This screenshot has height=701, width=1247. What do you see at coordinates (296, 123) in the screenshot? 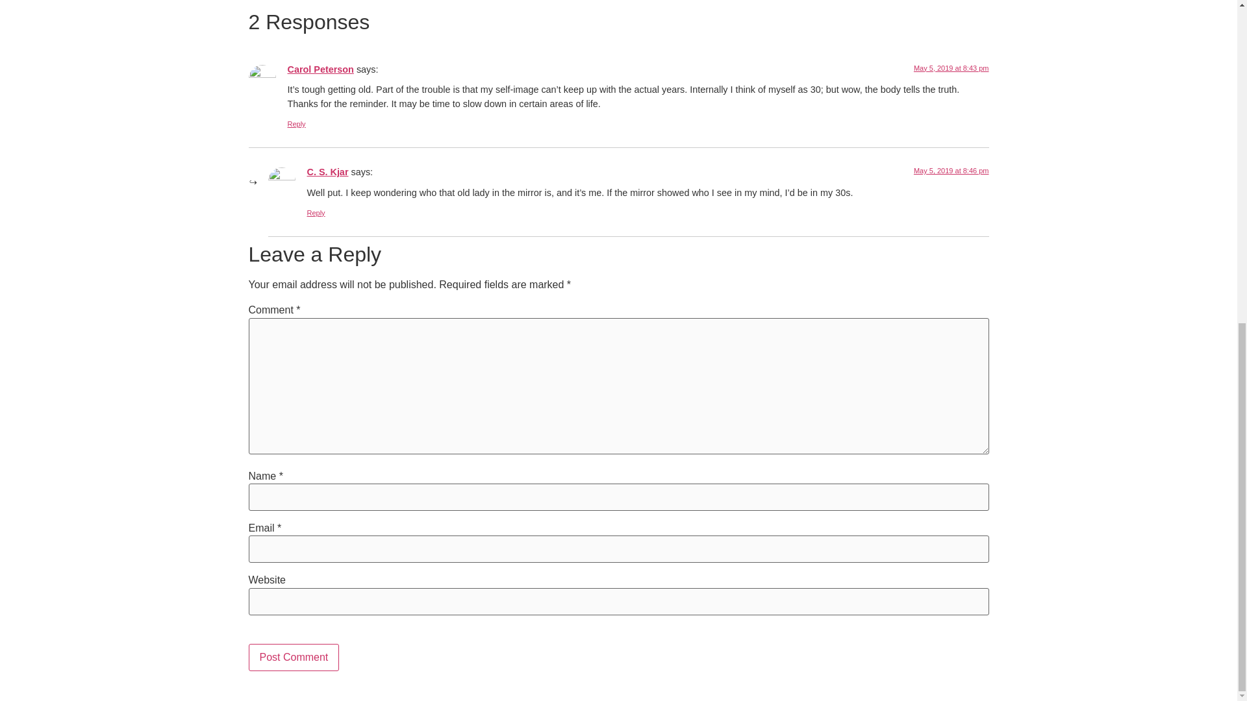
I see `Reply` at bounding box center [296, 123].